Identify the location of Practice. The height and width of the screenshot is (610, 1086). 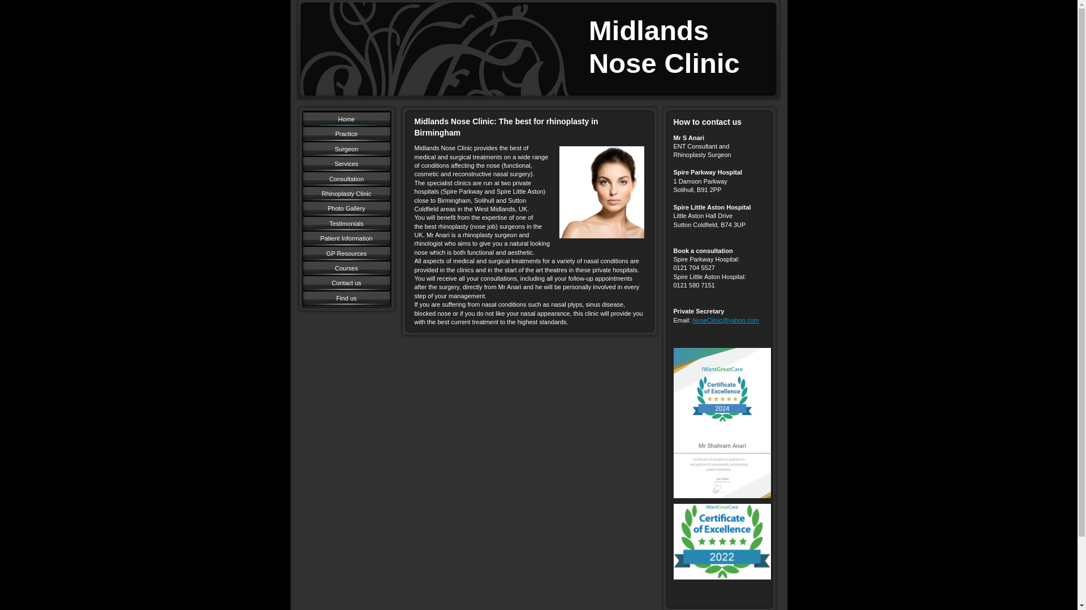
(346, 133).